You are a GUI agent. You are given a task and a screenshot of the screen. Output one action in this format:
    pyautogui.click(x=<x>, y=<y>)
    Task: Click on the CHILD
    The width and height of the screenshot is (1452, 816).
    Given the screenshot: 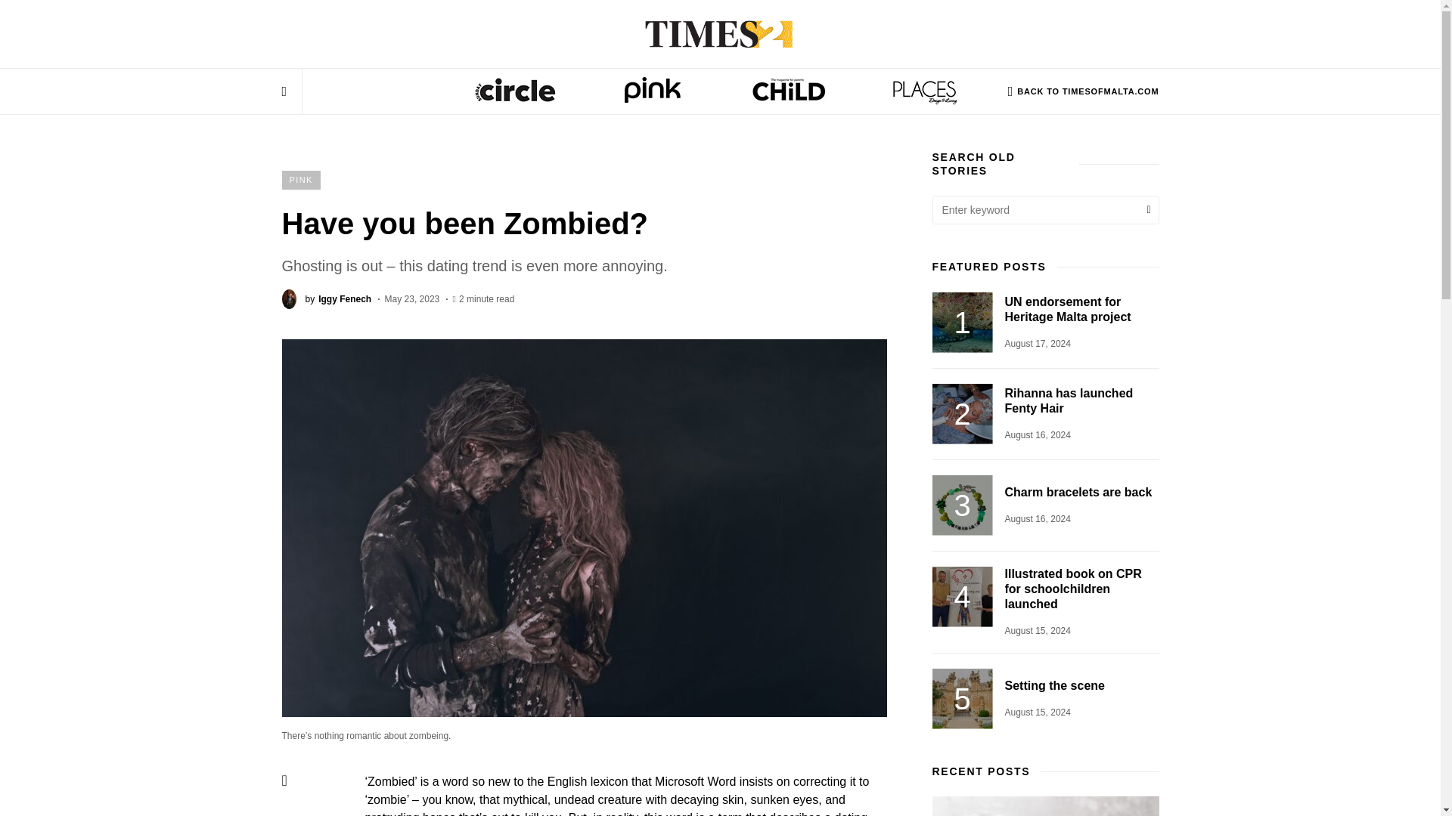 What is the action you would take?
    pyautogui.click(x=787, y=97)
    